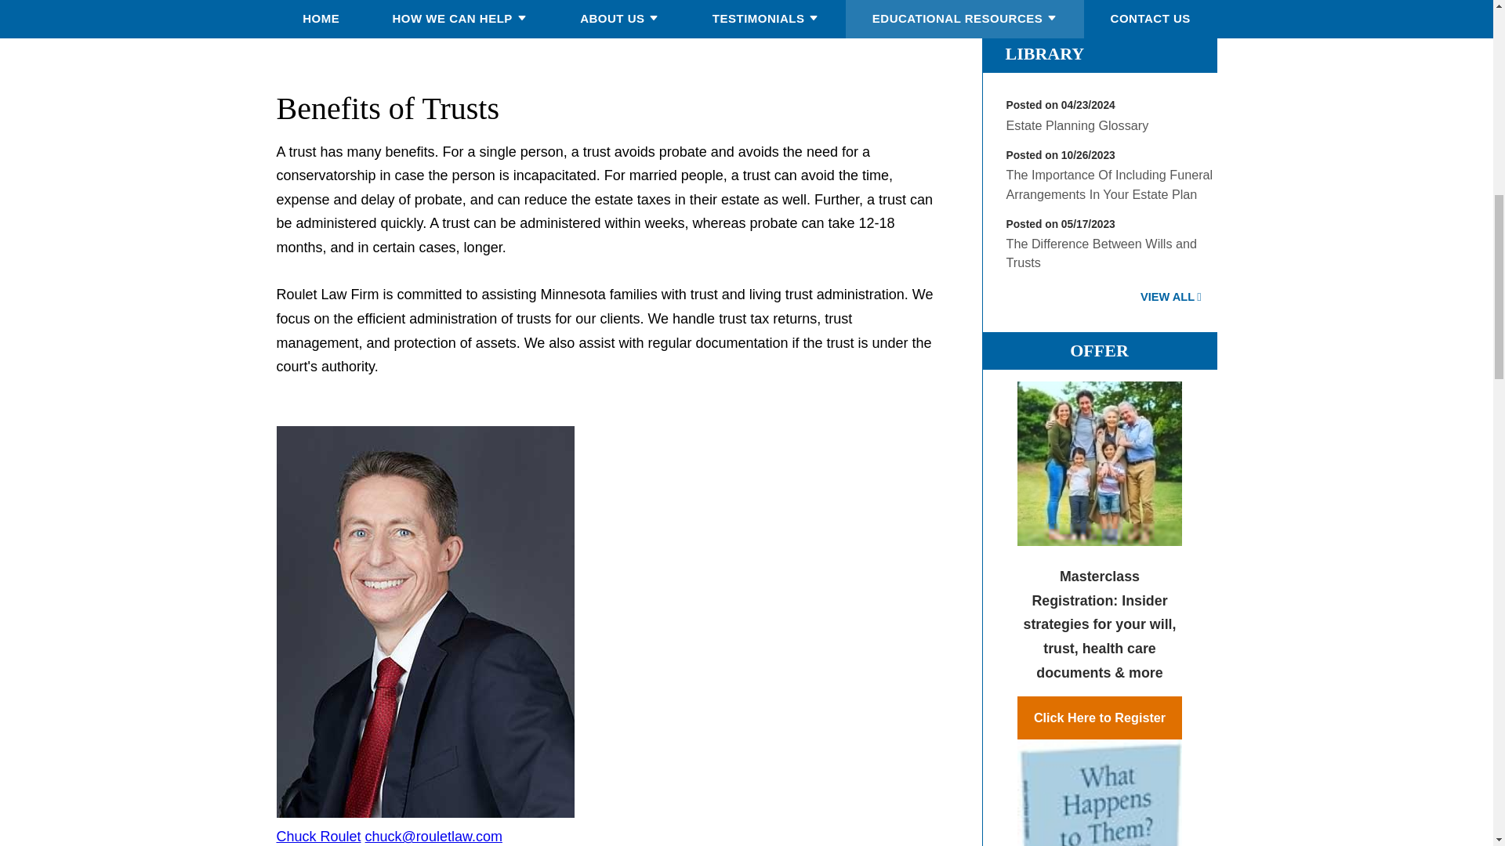 The width and height of the screenshot is (1505, 846). What do you see at coordinates (1078, 125) in the screenshot?
I see `Estate Planning Glossary` at bounding box center [1078, 125].